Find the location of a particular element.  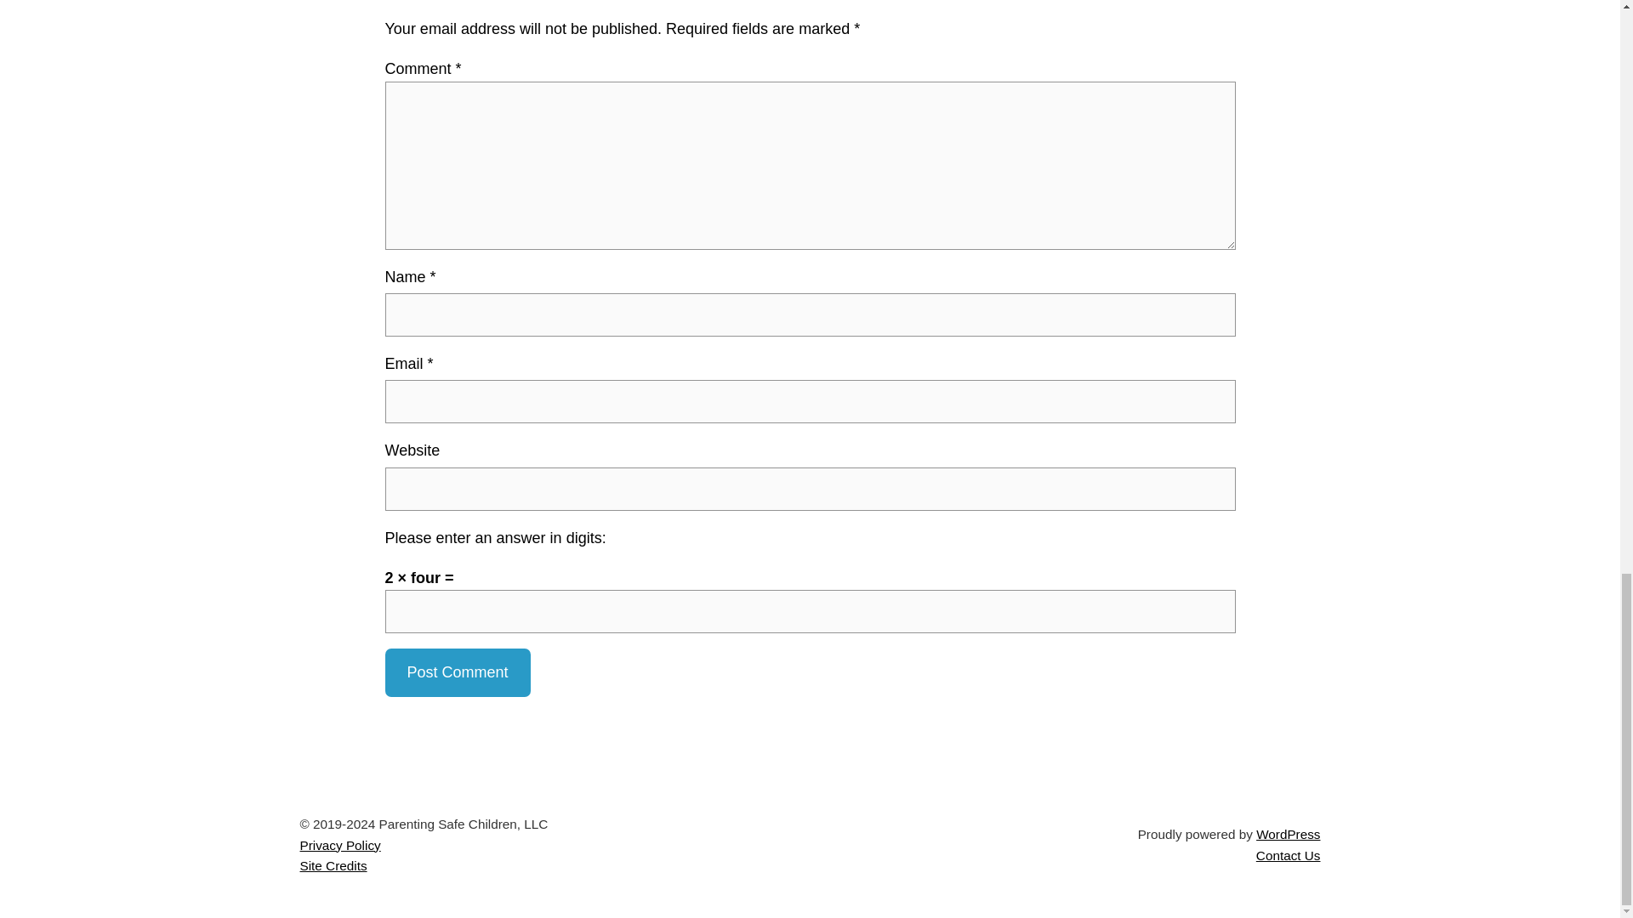

Privacy Policy is located at coordinates (339, 845).